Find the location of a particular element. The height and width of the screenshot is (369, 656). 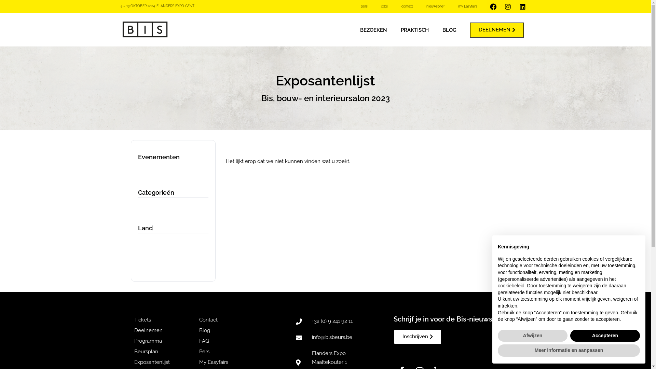

Meer informatie en aanpassen is located at coordinates (569, 351).